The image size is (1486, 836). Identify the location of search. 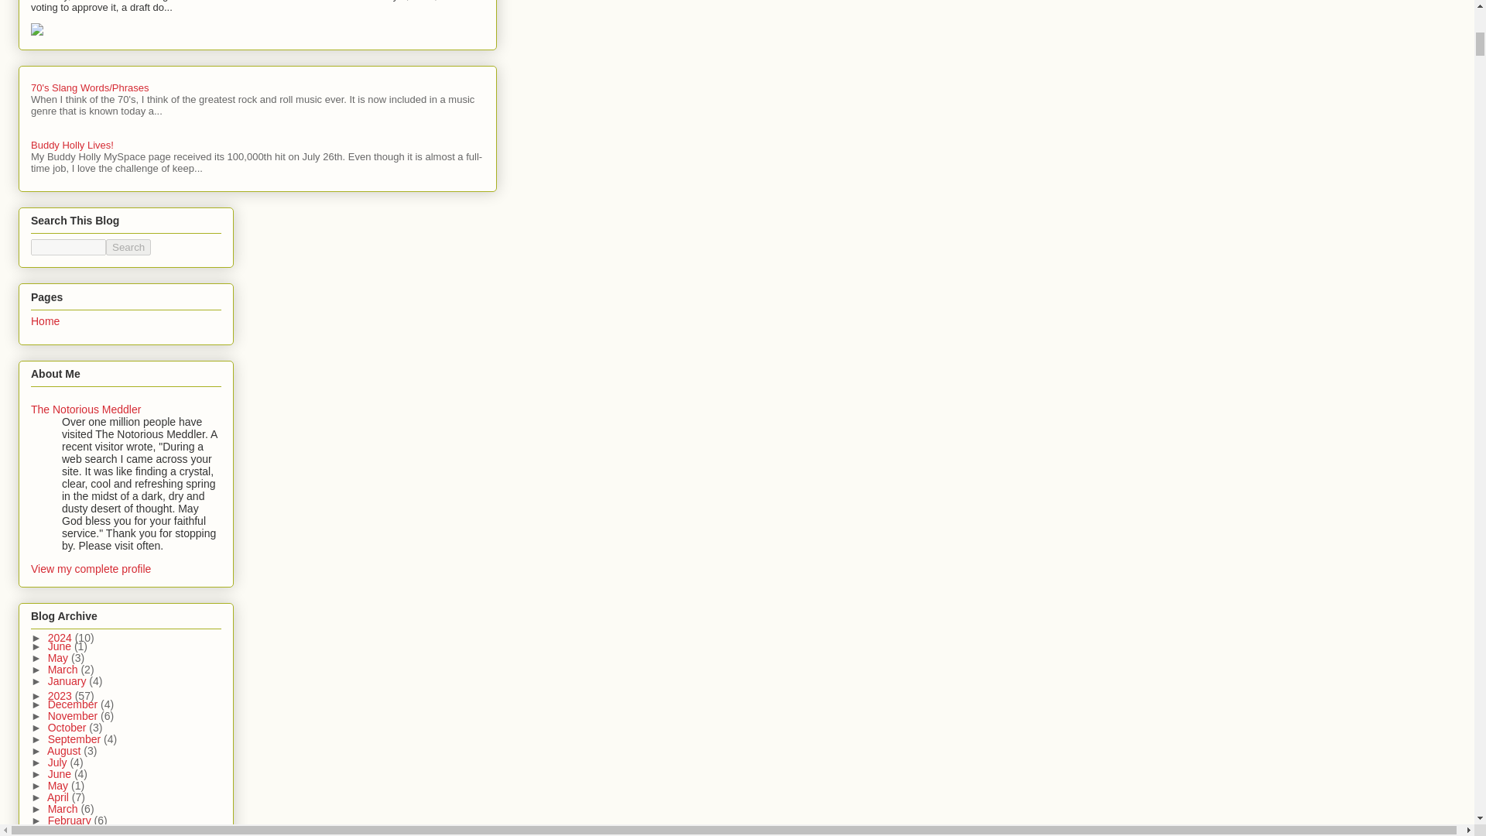
(68, 247).